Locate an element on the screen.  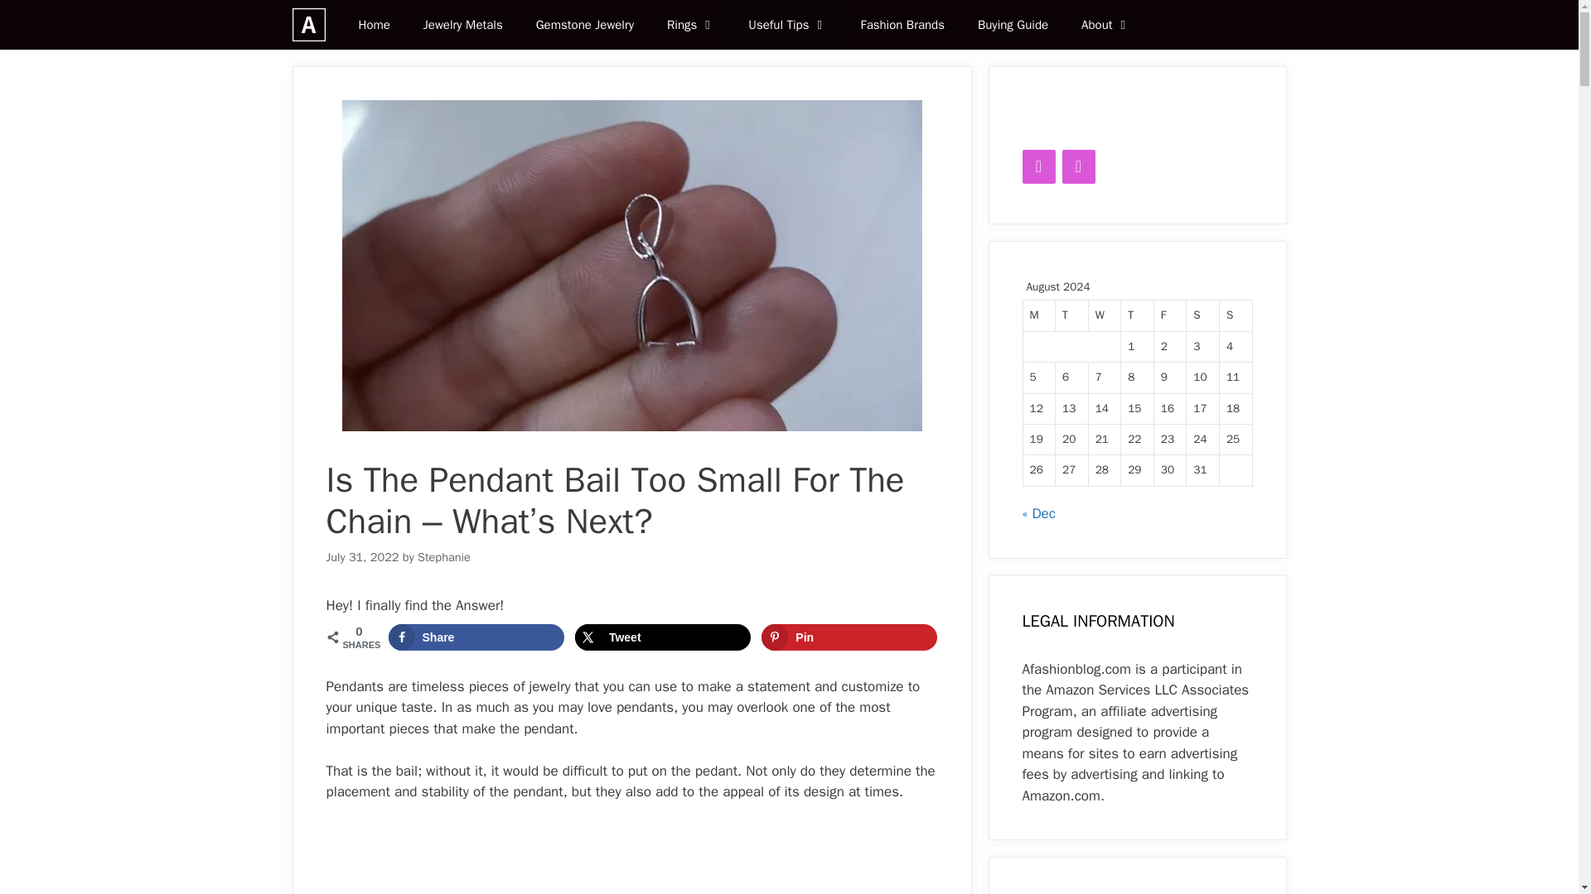
Jewelry Metals is located at coordinates (463, 25).